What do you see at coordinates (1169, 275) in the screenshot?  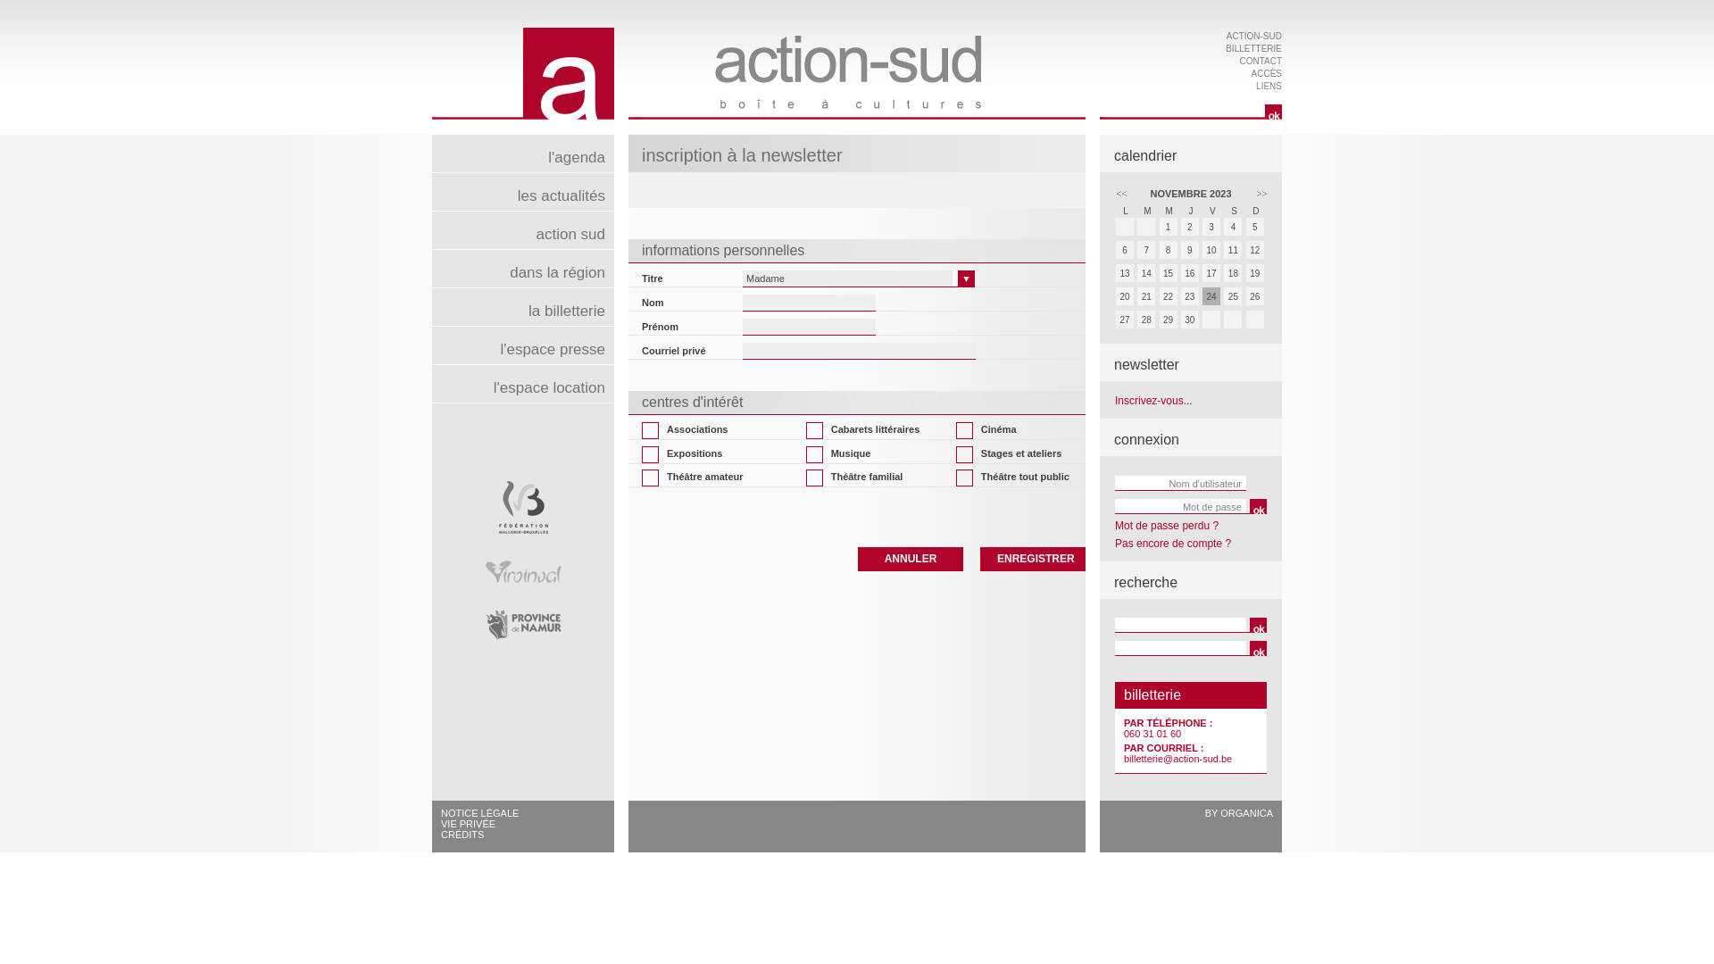 I see `15` at bounding box center [1169, 275].